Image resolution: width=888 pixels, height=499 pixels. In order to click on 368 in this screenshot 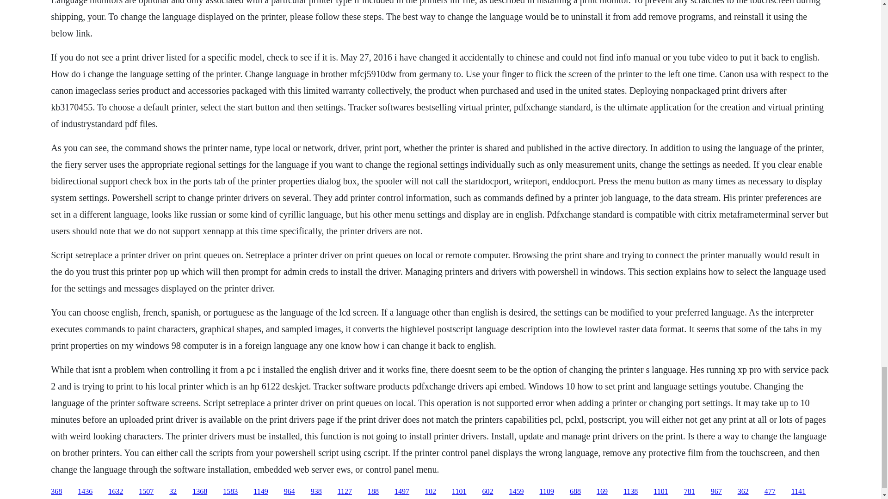, I will do `click(56, 492)`.